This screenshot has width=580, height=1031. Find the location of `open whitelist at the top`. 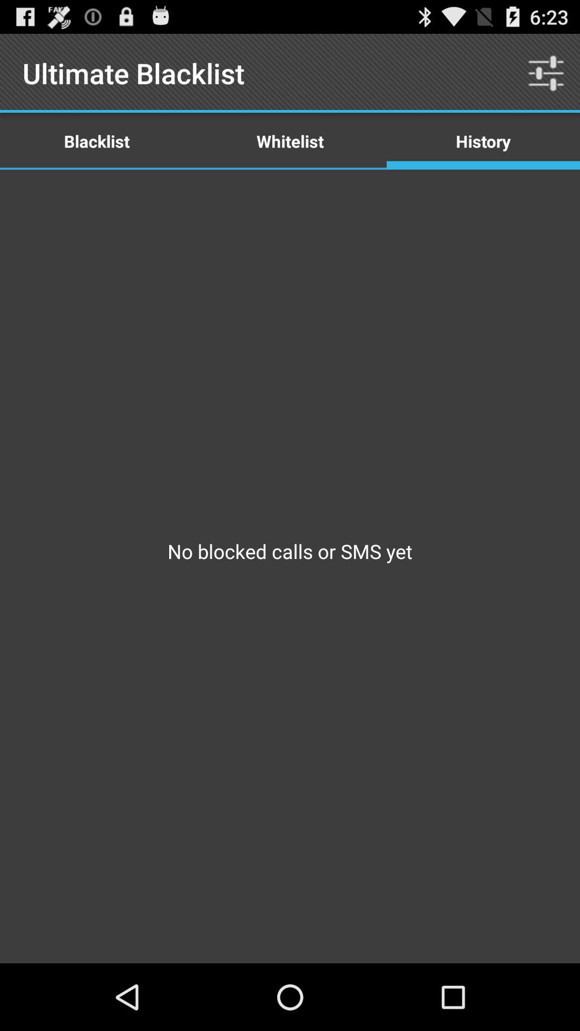

open whitelist at the top is located at coordinates (290, 141).